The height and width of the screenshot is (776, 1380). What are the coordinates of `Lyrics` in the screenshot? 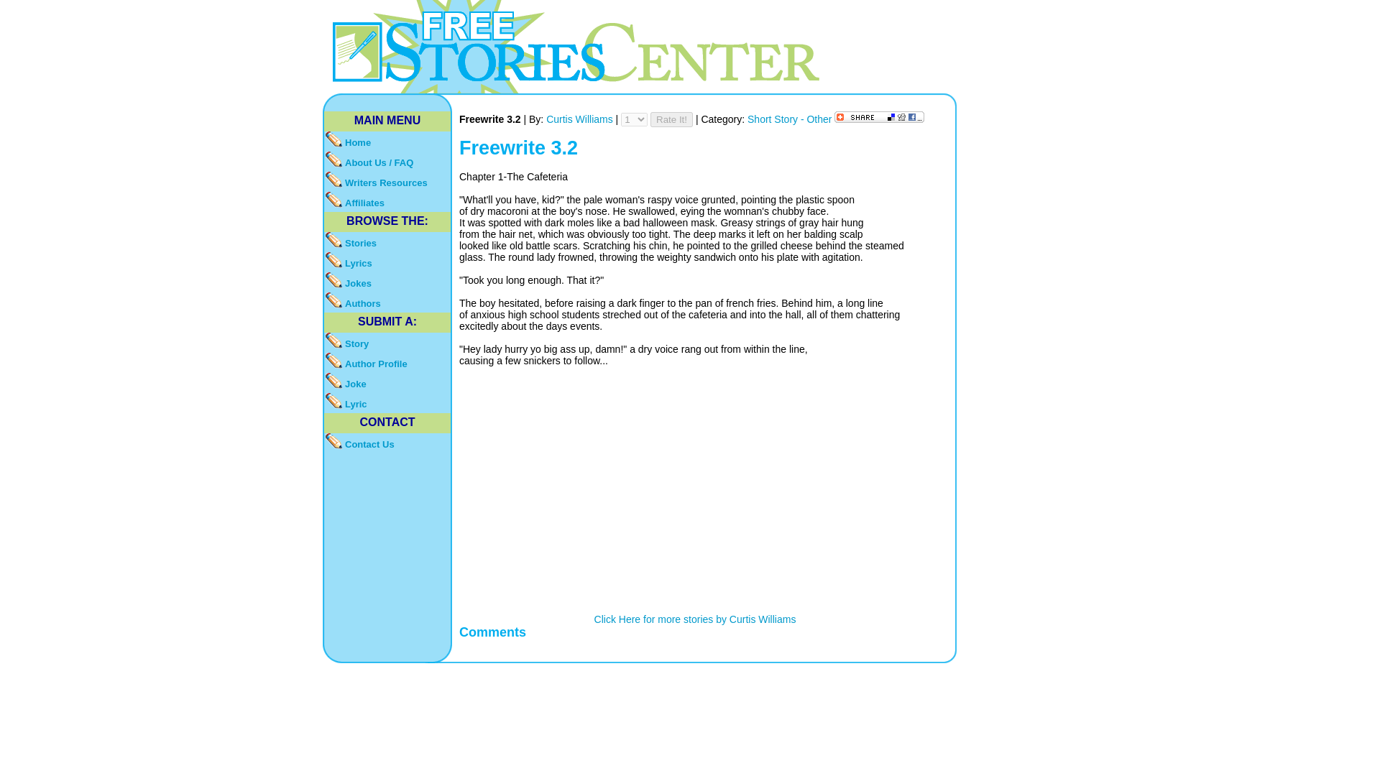 It's located at (387, 262).